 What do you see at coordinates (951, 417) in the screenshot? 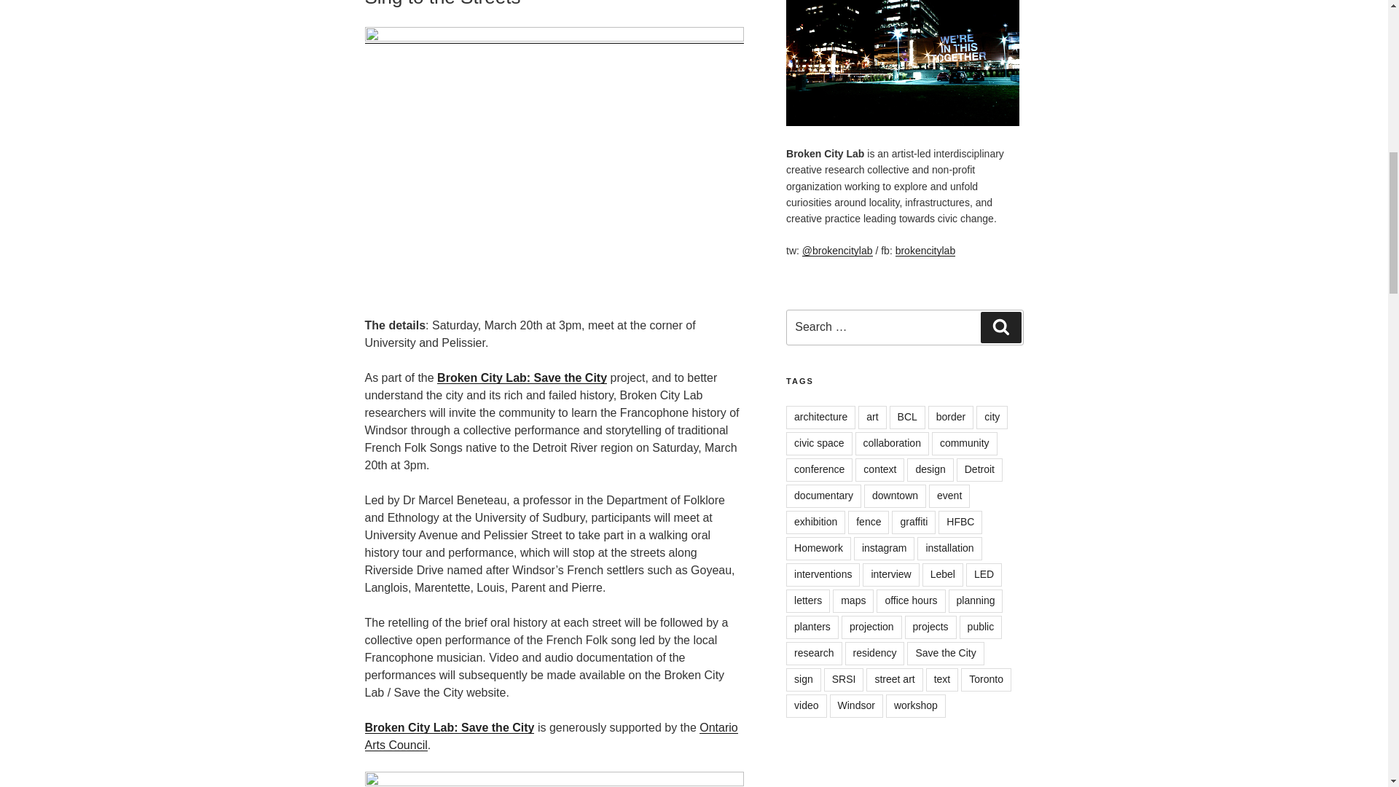
I see `border` at bounding box center [951, 417].